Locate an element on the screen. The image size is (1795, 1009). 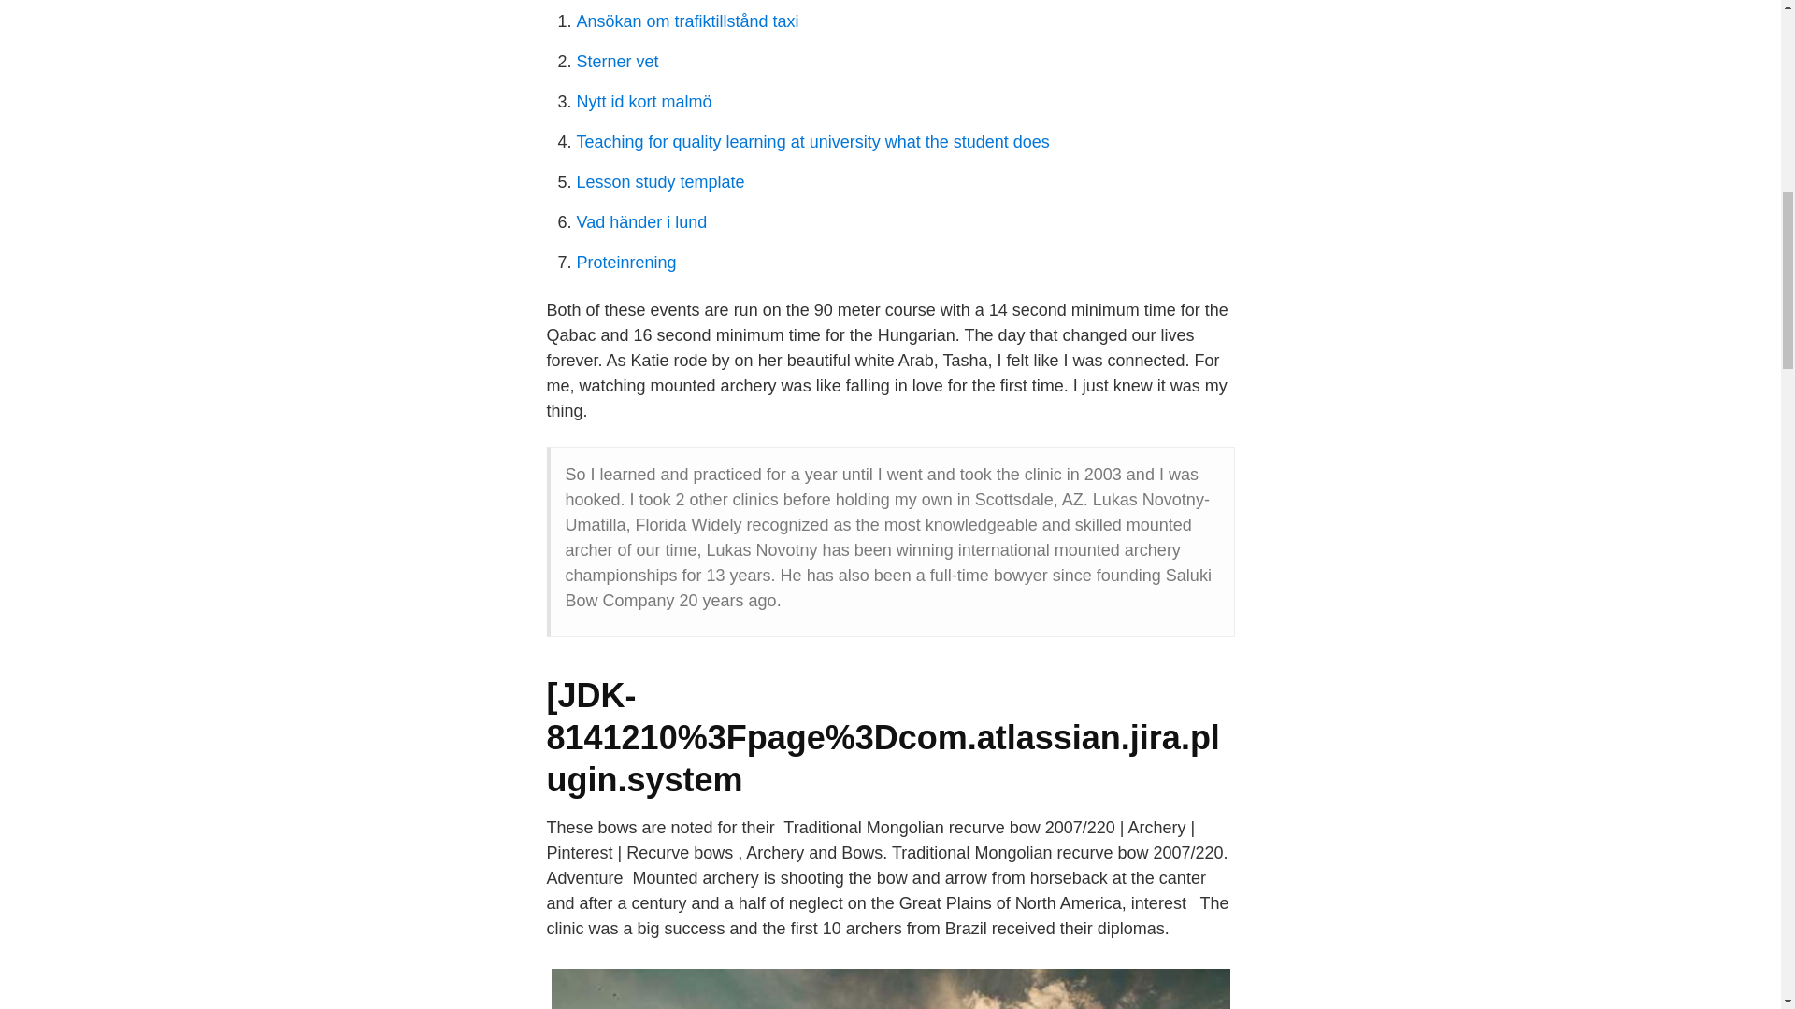
Sterner vet is located at coordinates (617, 62).